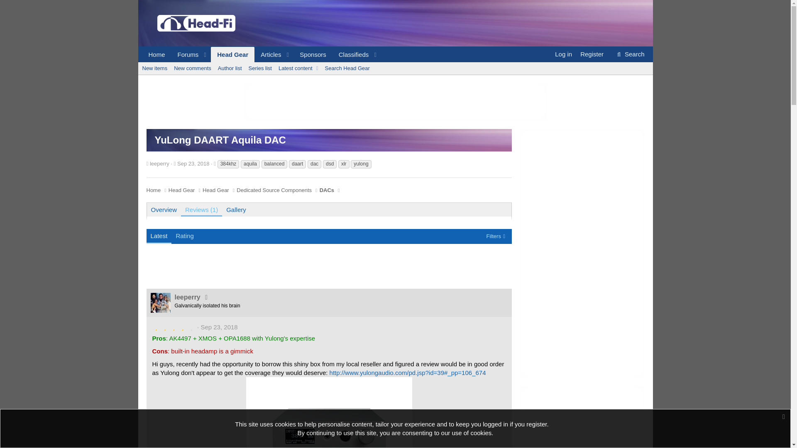 The width and height of the screenshot is (797, 448). I want to click on Sep 23, 2018 at 9:42 AM, so click(219, 327).